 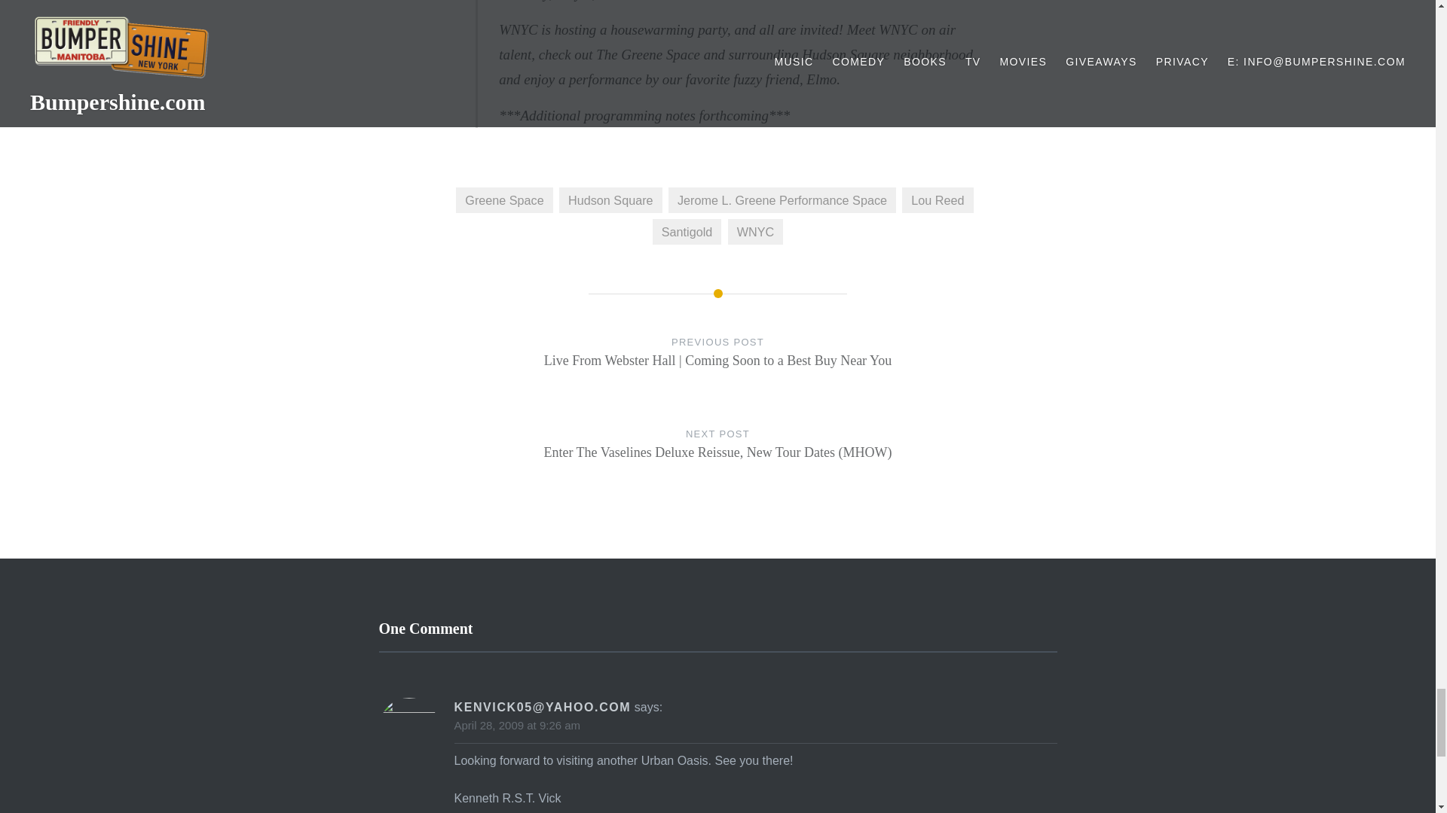 What do you see at coordinates (610, 200) in the screenshot?
I see `Hudson Square` at bounding box center [610, 200].